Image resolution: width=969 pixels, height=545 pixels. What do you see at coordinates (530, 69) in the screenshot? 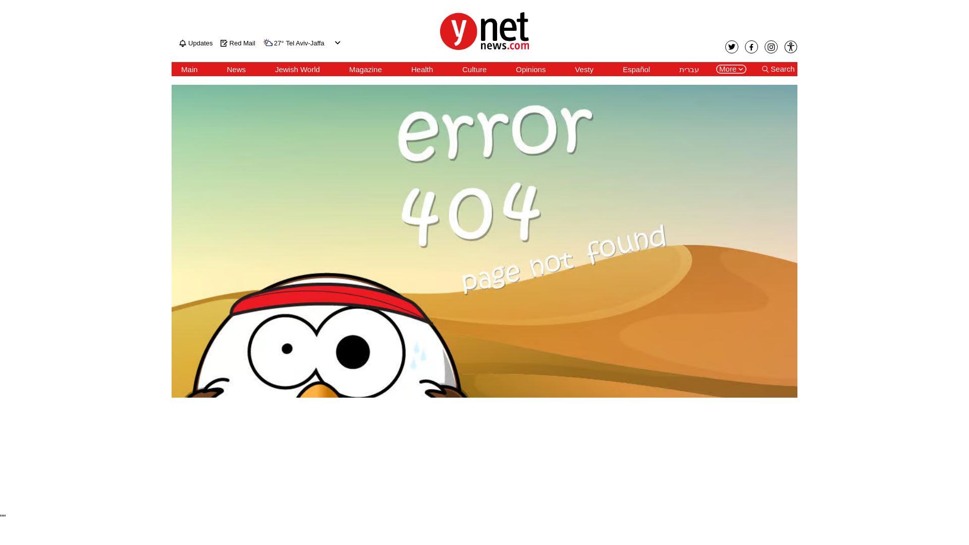
I see `Opinions` at bounding box center [530, 69].